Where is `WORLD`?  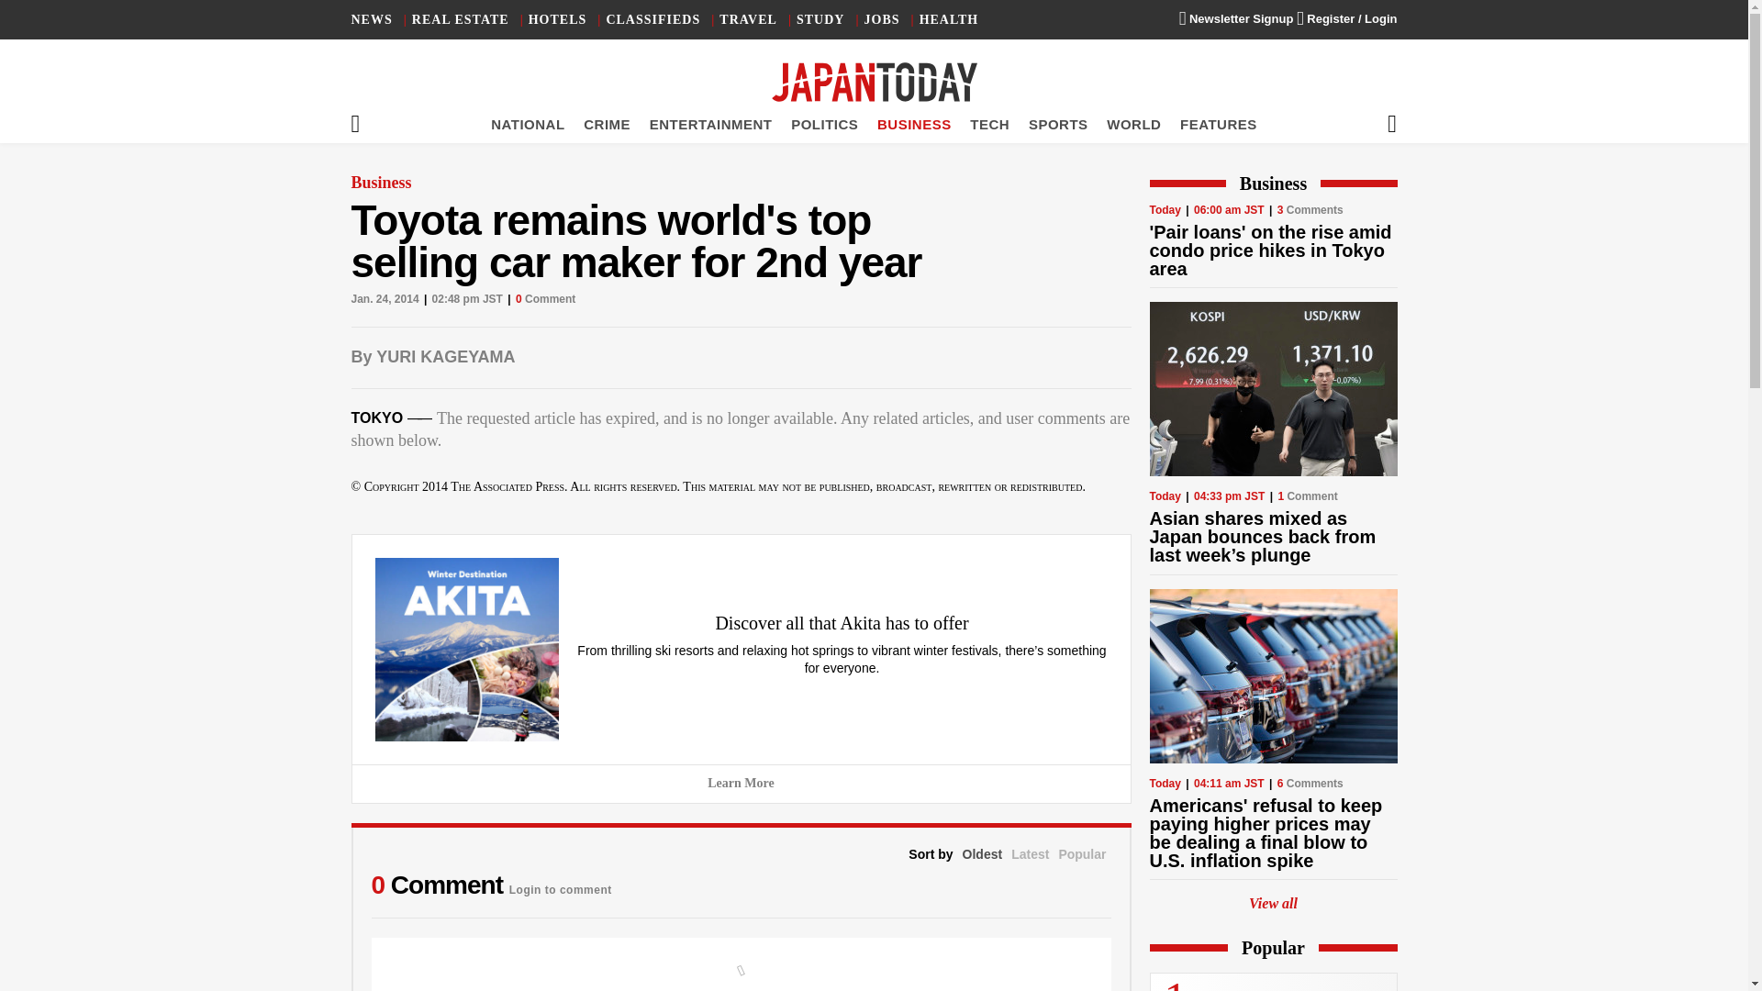
WORLD is located at coordinates (1133, 124).